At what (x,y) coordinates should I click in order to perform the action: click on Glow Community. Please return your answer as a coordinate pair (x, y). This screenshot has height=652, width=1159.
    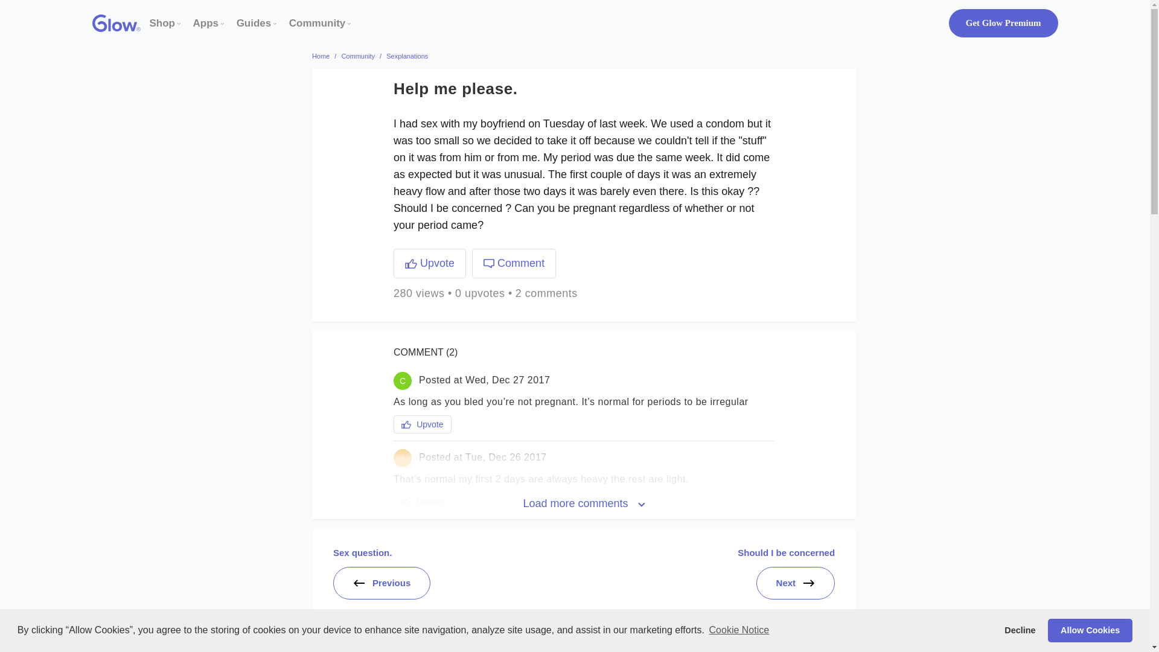
    Looking at the image, I should click on (317, 23).